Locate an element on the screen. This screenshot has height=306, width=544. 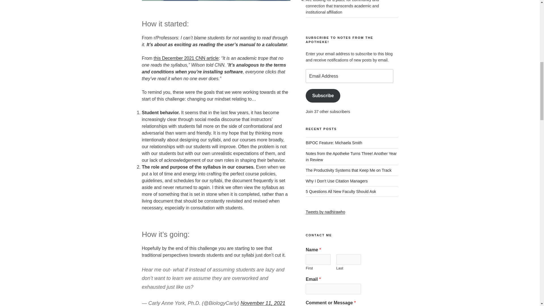
BIPOC Feature: Michaela Smith is located at coordinates (334, 143).